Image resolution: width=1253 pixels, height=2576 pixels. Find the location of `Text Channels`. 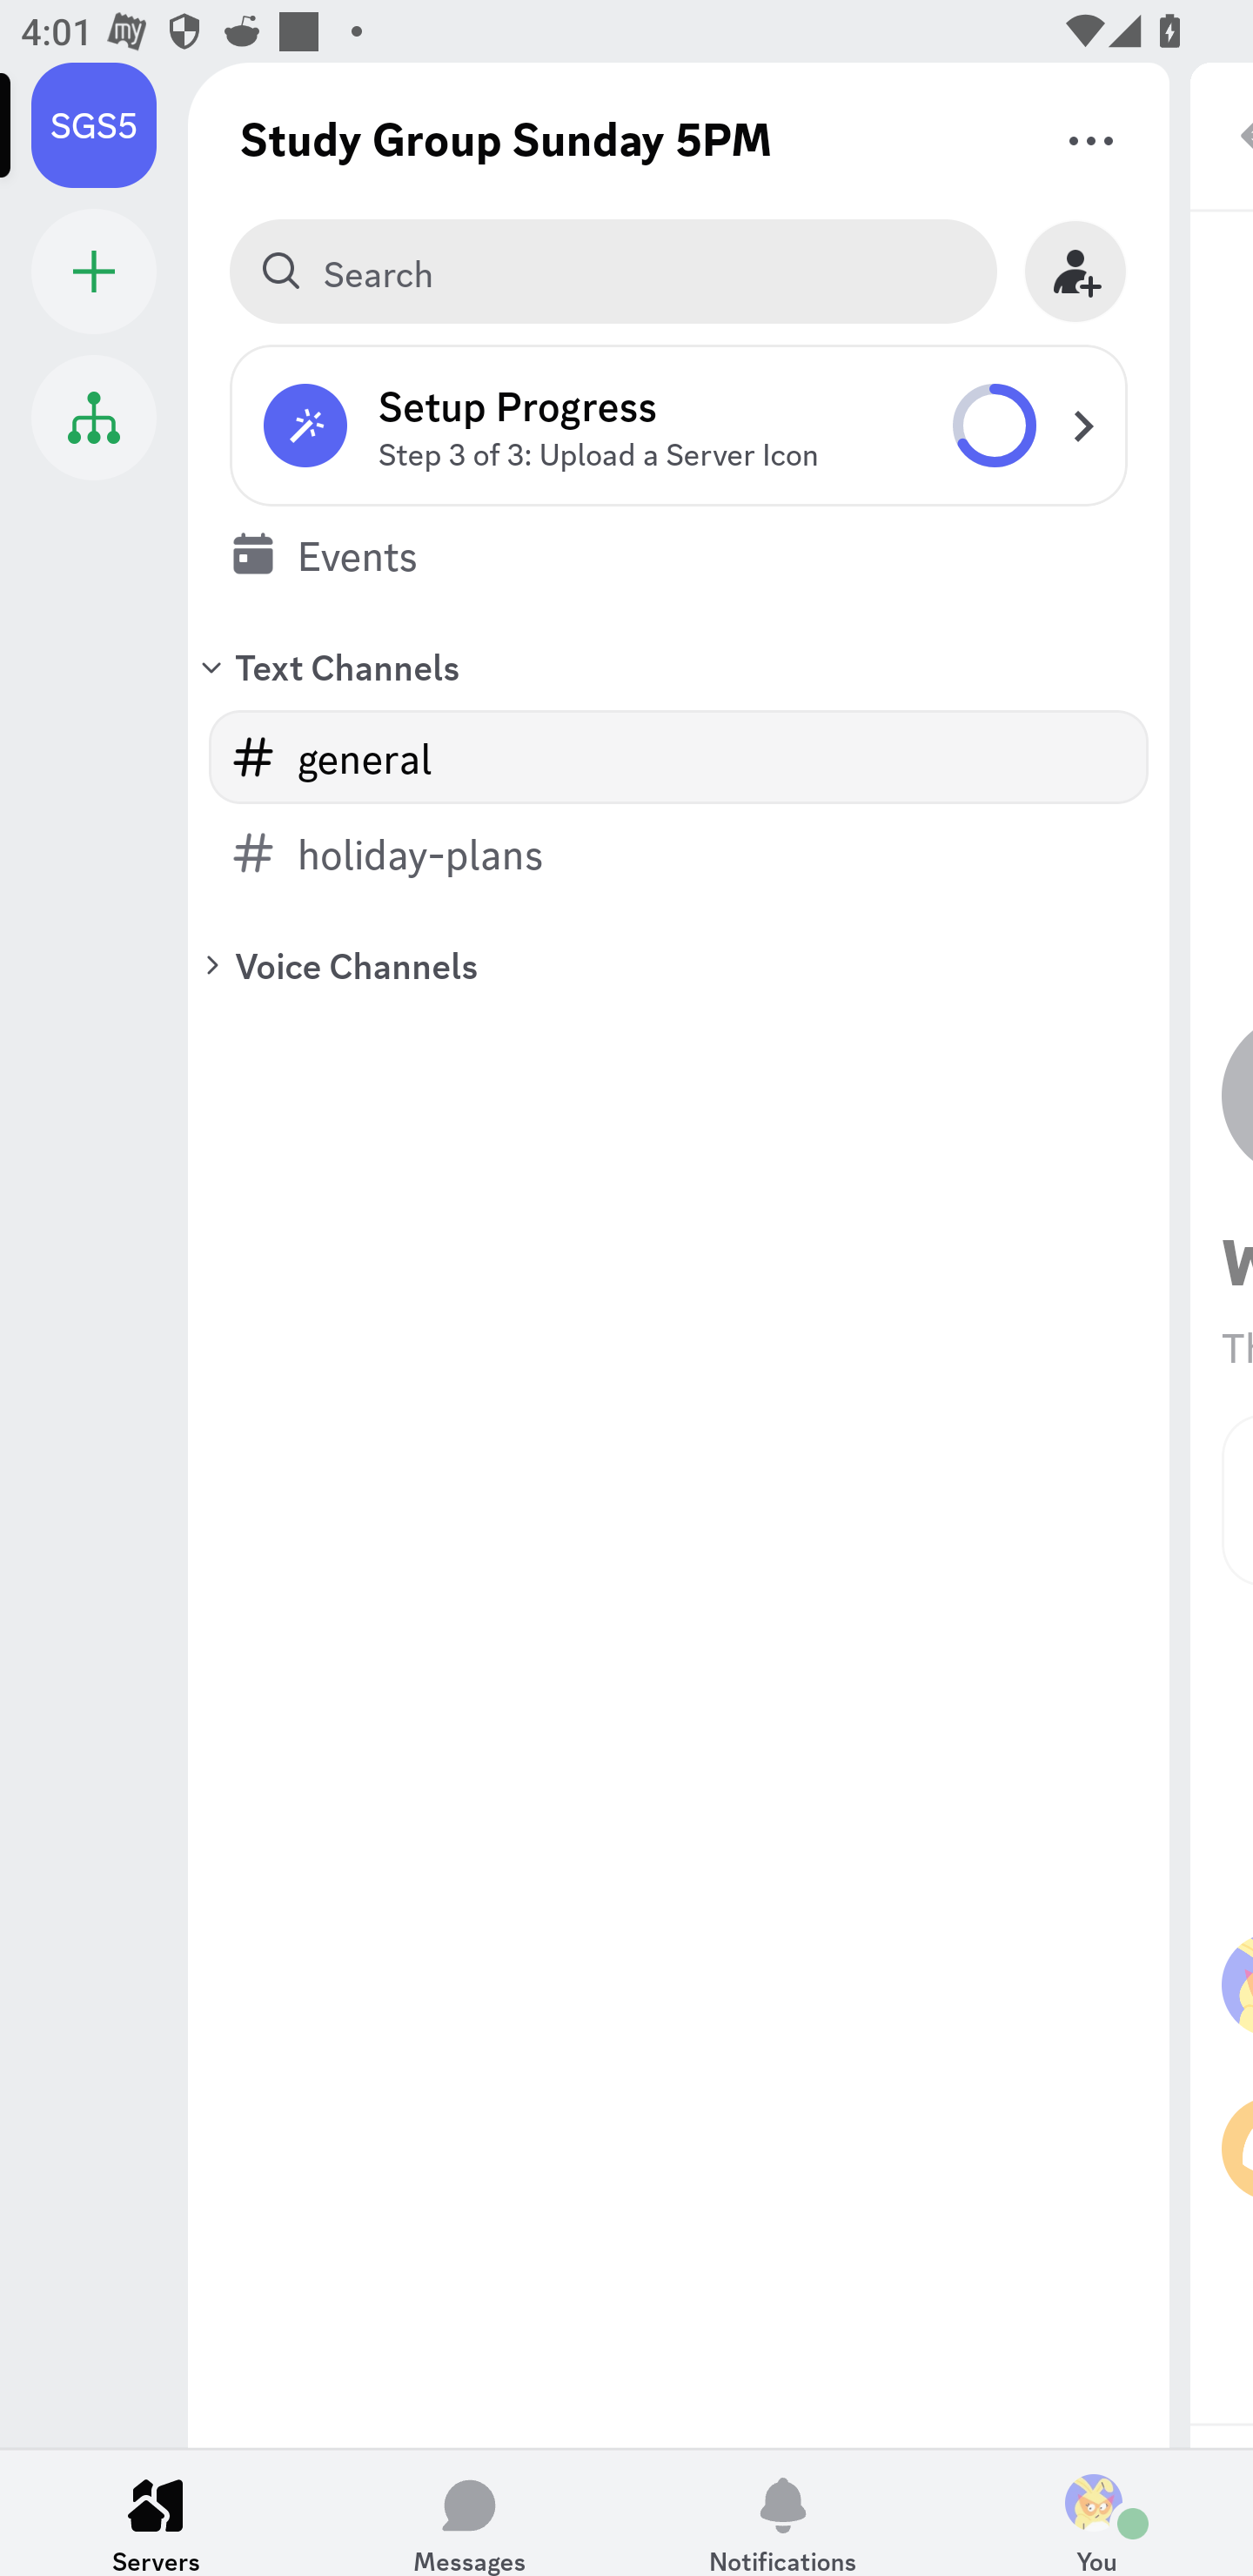

Text Channels is located at coordinates (679, 666).